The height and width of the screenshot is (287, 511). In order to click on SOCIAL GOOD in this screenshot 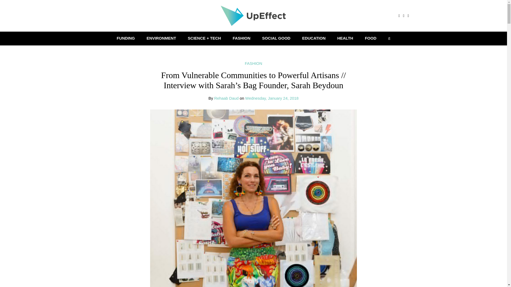, I will do `click(276, 38)`.